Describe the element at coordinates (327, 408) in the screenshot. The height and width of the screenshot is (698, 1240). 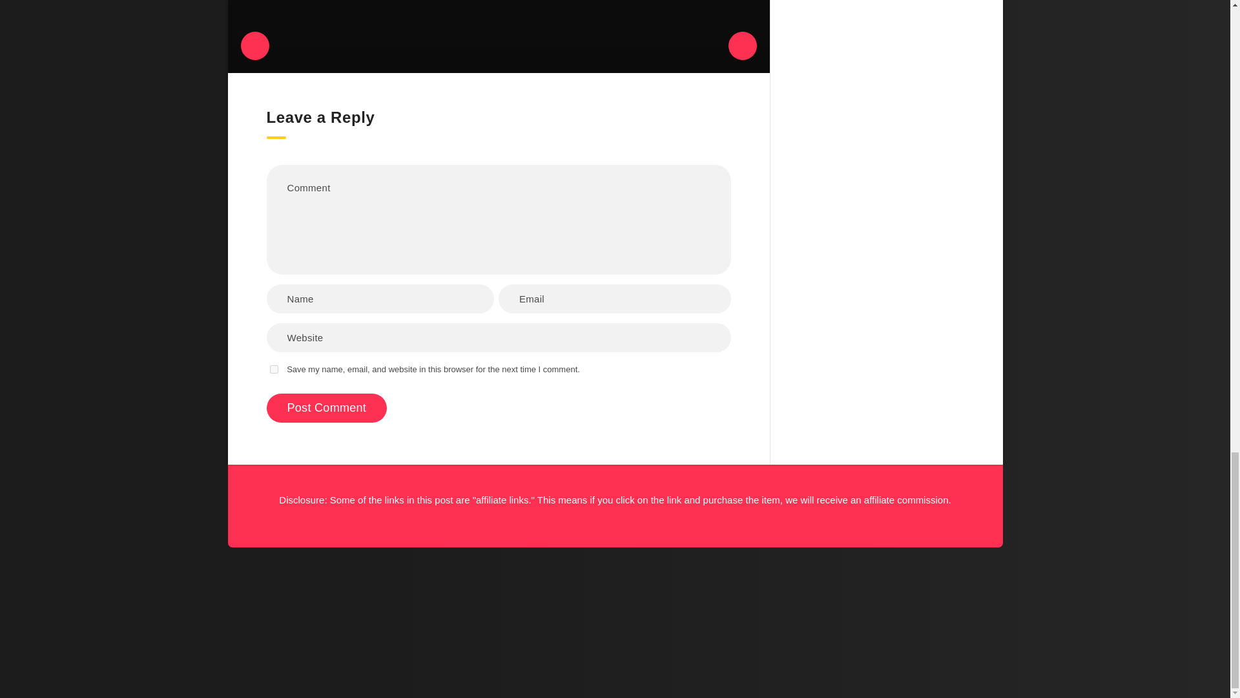
I see `Post Comment` at that location.